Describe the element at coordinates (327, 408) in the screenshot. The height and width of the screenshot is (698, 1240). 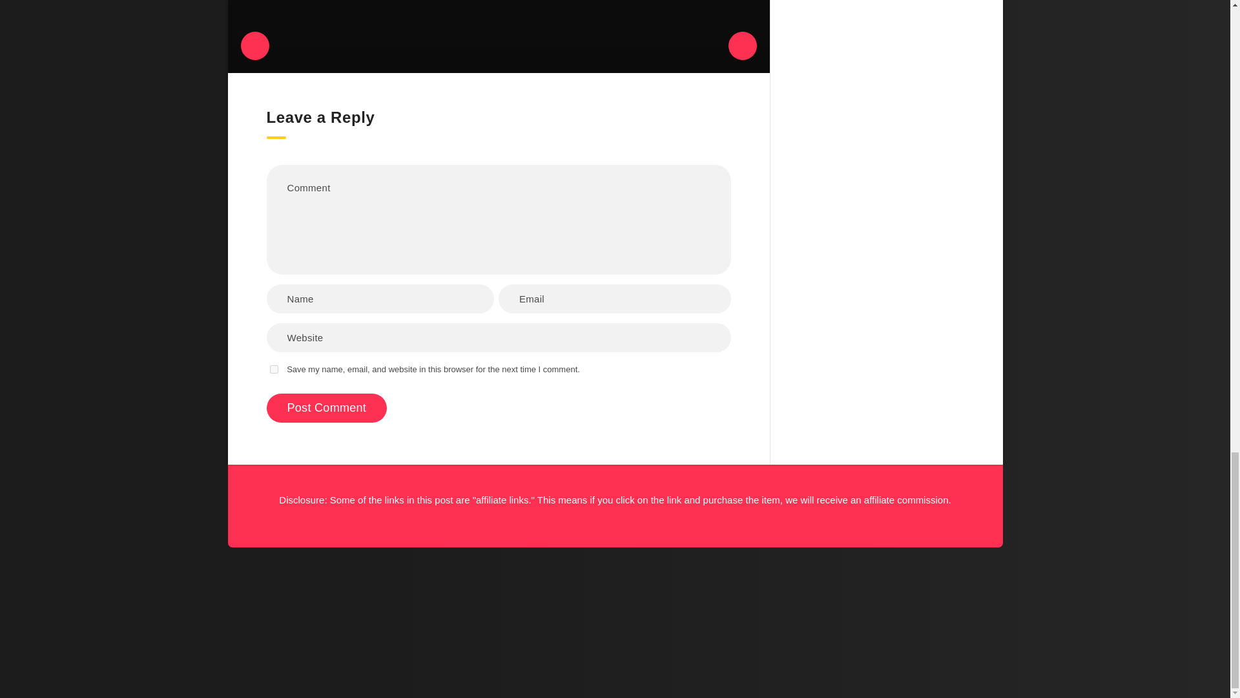
I see `Post Comment` at that location.